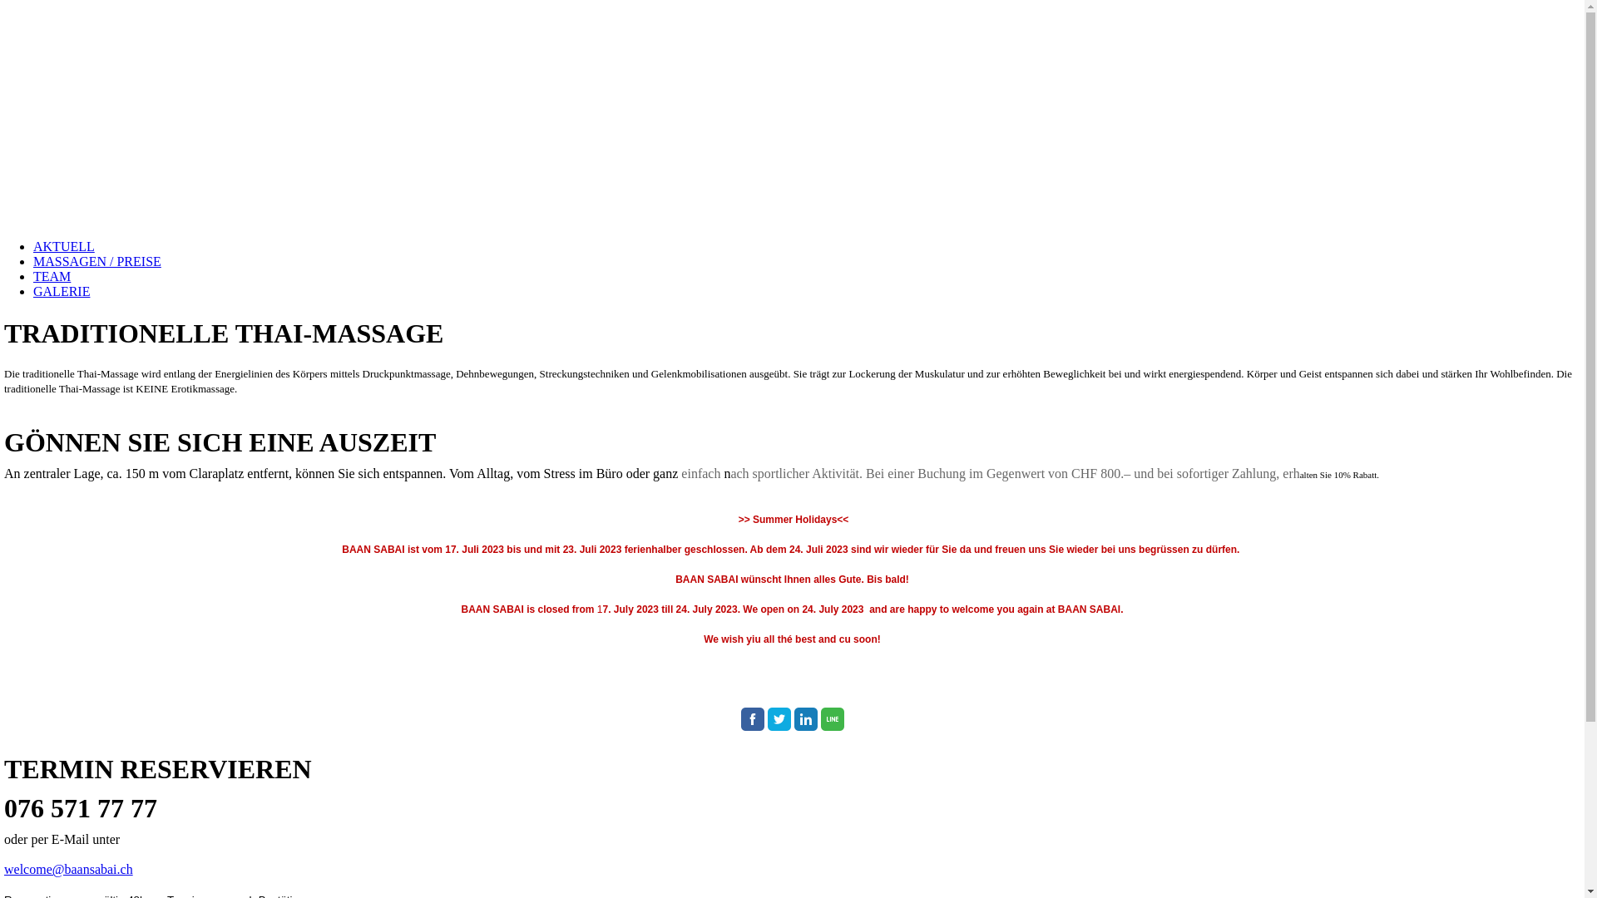 The height and width of the screenshot is (898, 1597). I want to click on welcome@baansabai.ch, so click(68, 870).